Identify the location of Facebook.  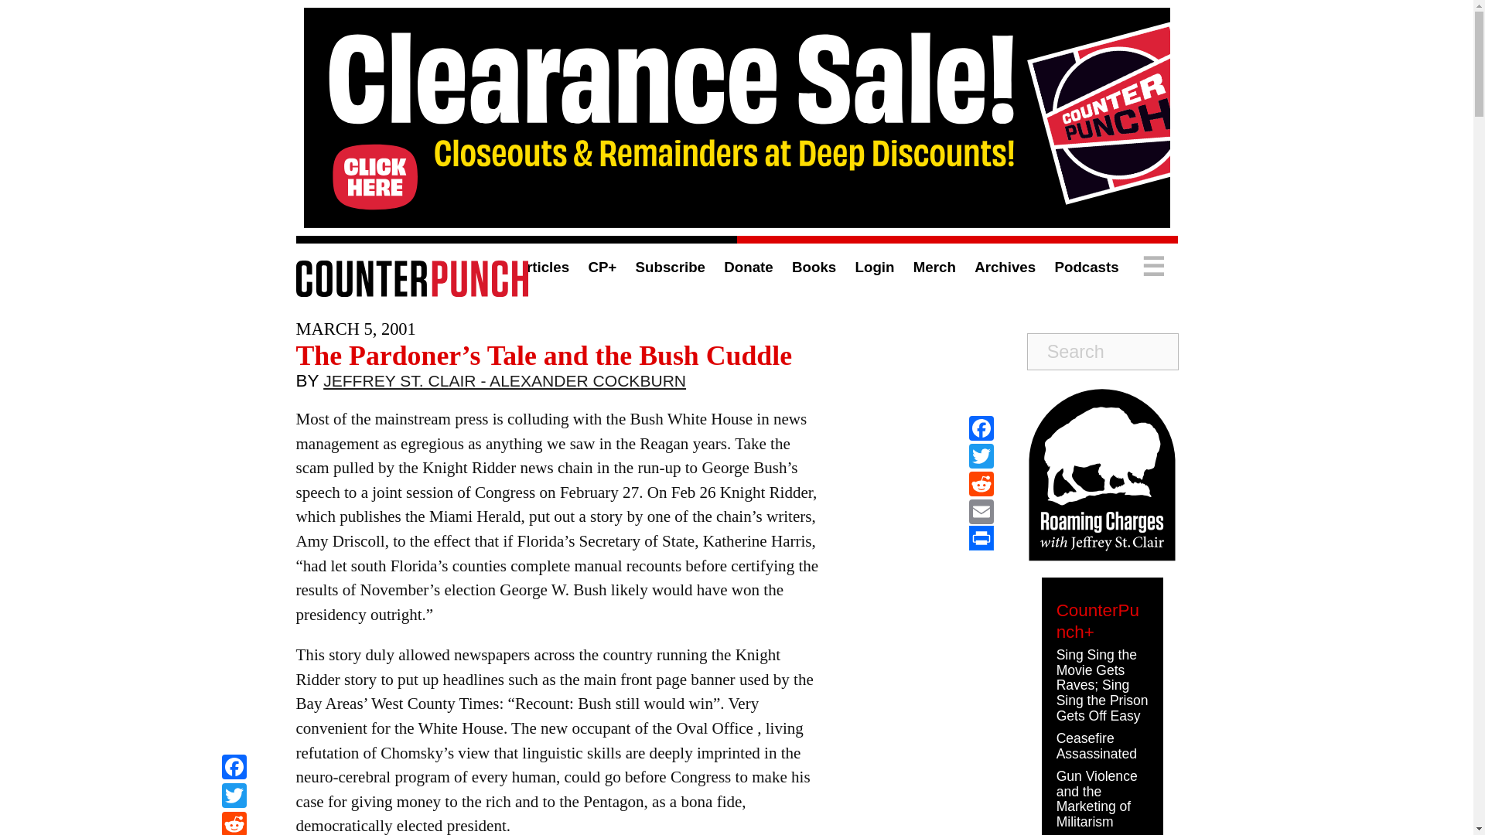
(234, 769).